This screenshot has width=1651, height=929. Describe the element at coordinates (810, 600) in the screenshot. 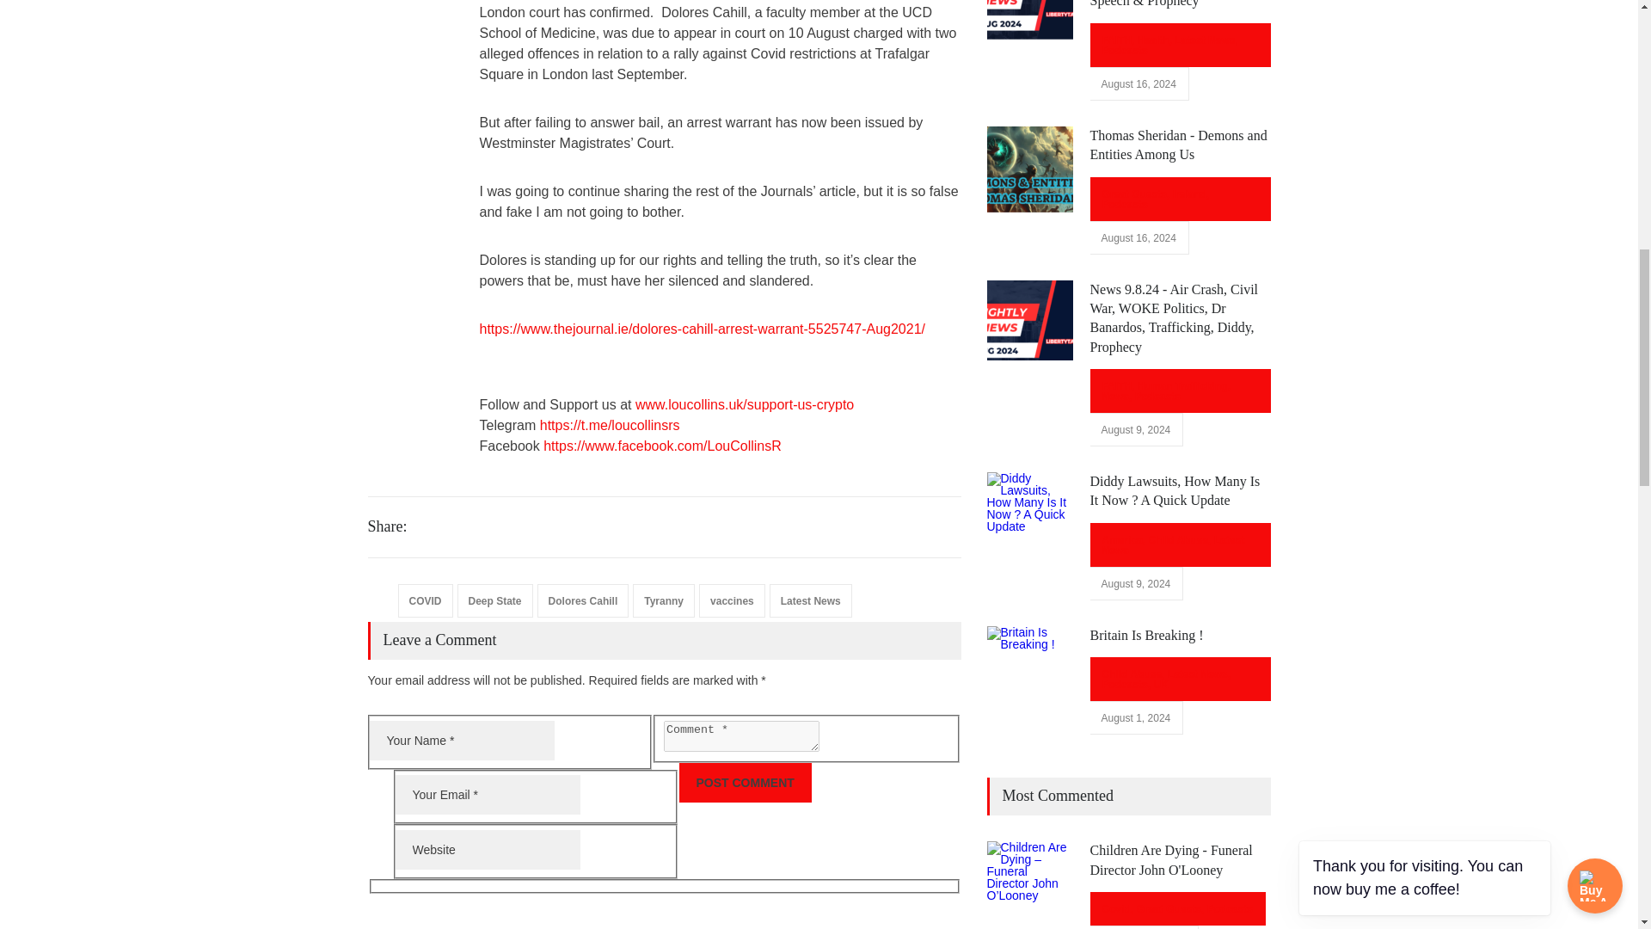

I see `Latest News` at that location.